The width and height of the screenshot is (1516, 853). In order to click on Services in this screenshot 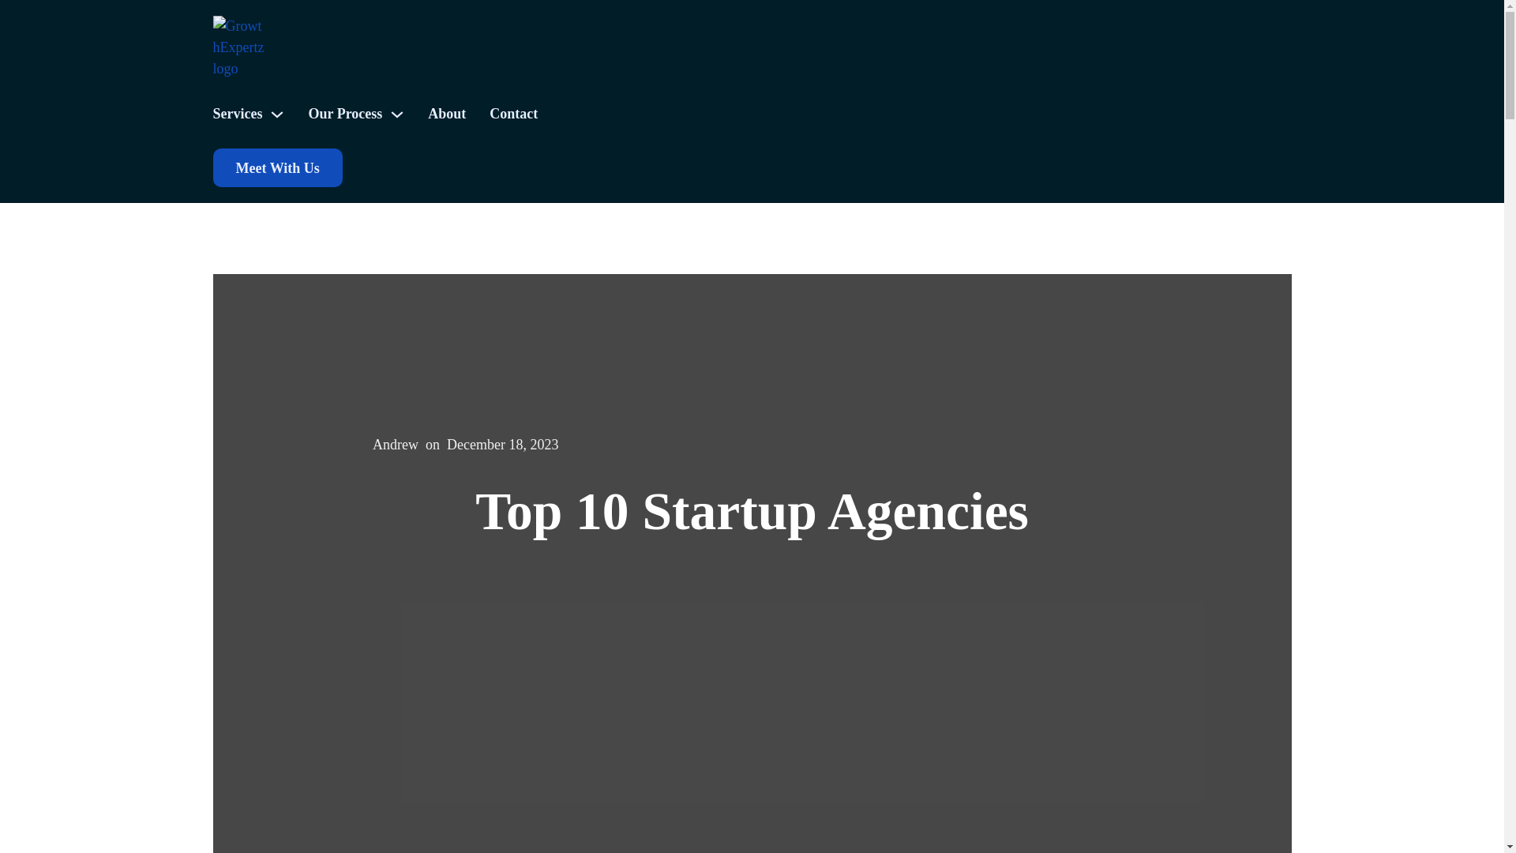, I will do `click(238, 114)`.